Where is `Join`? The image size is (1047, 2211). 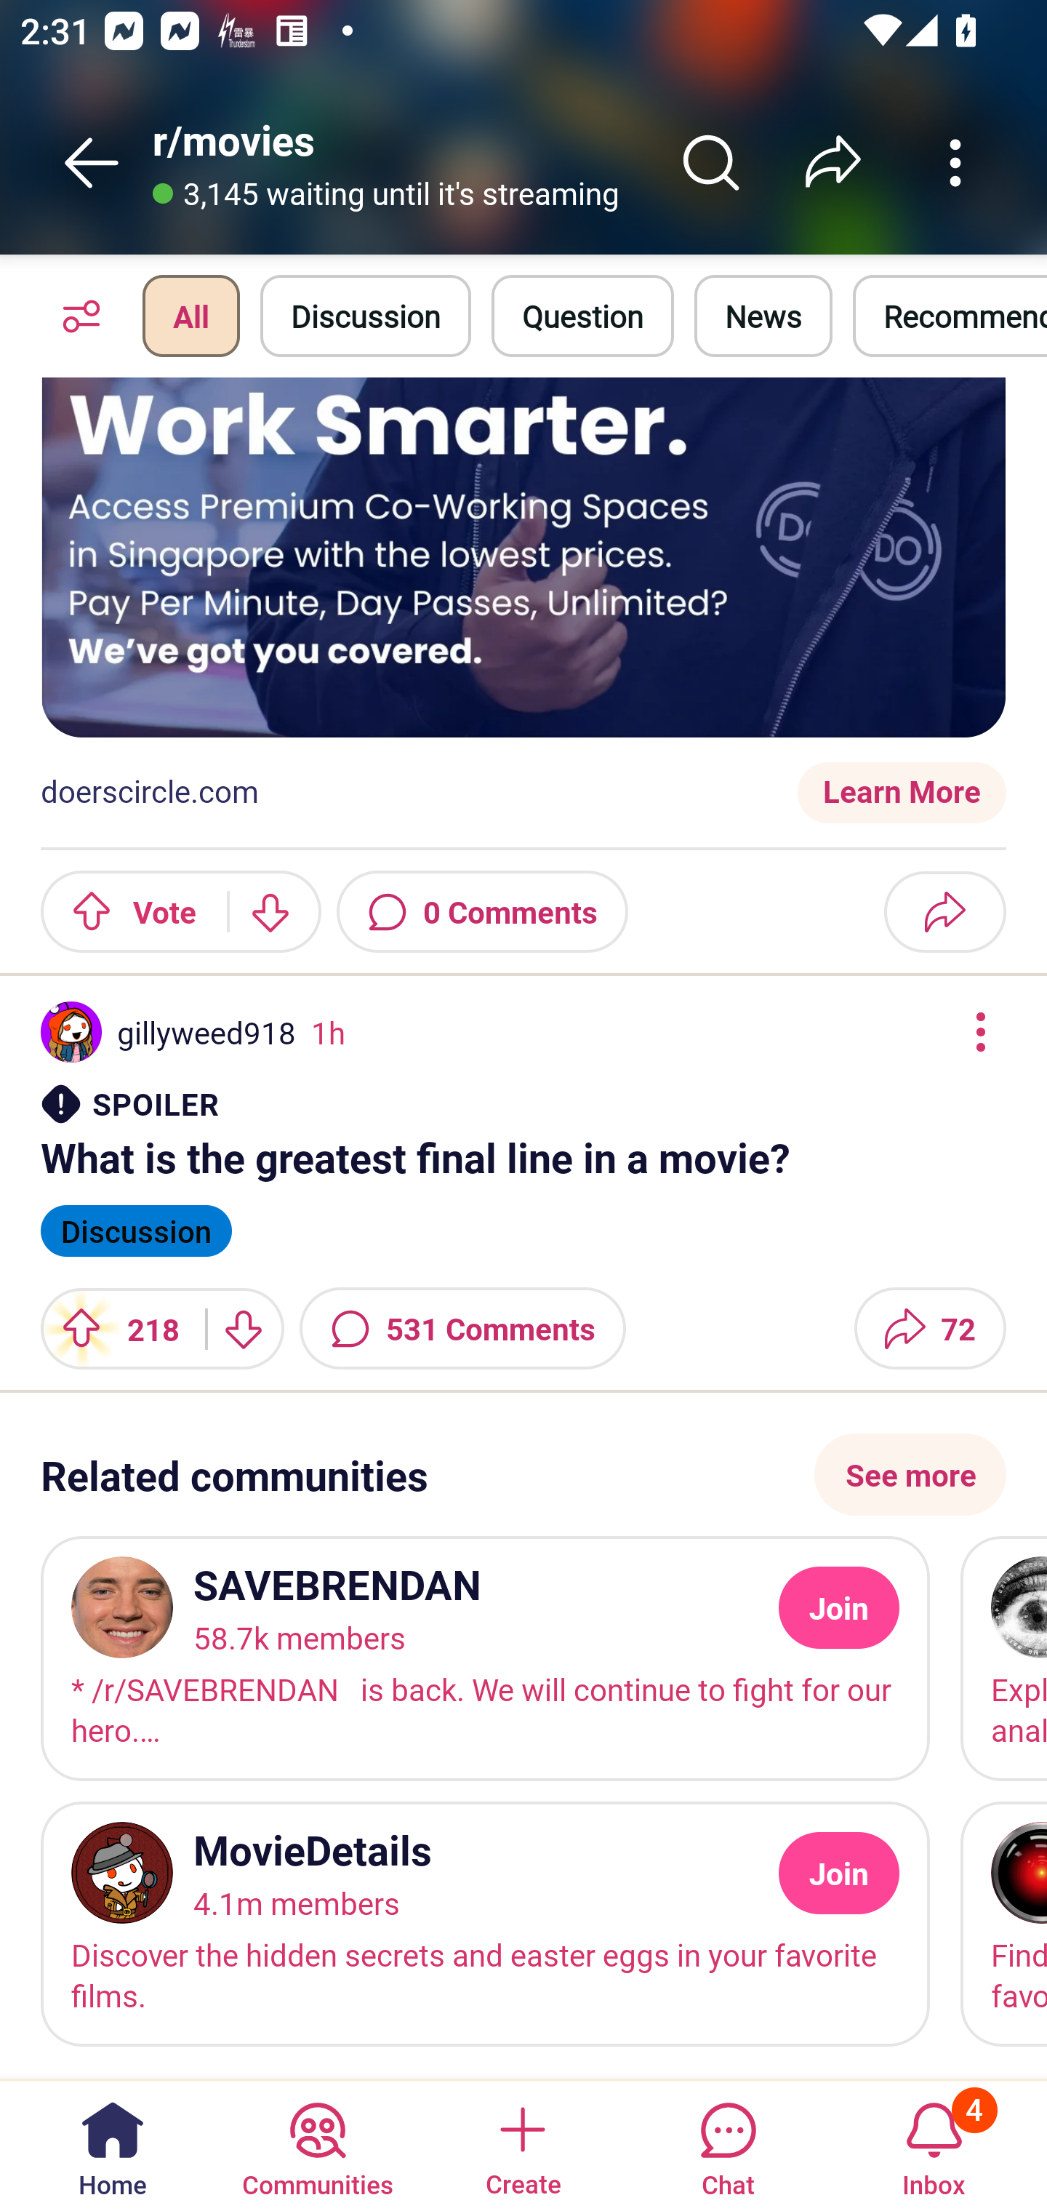
Join is located at coordinates (839, 1609).